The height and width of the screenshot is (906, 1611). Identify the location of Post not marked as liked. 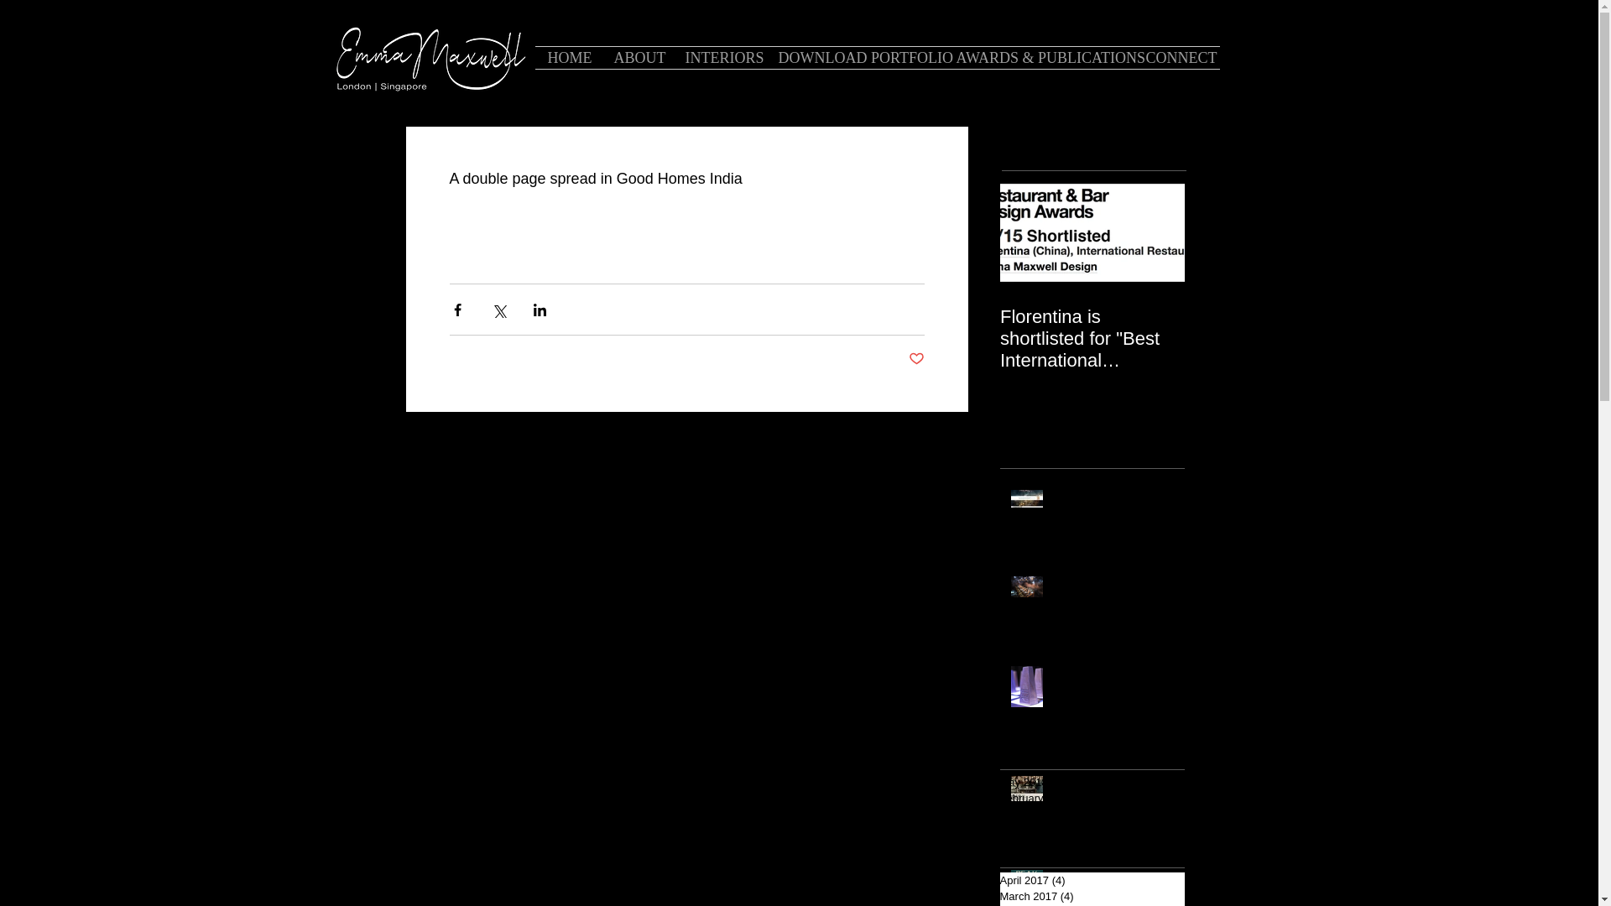
(915, 359).